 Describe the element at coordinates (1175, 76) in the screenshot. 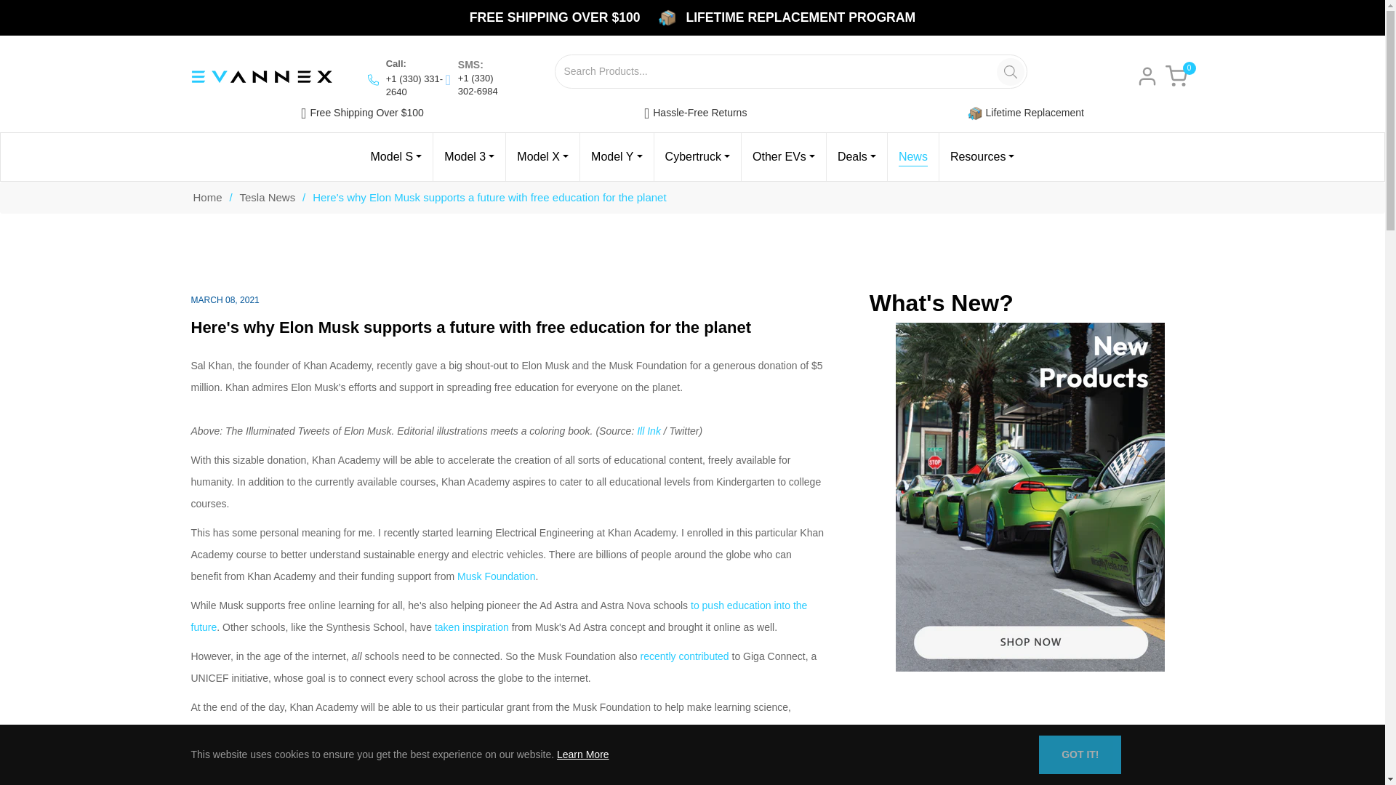

I see `Shopping Cart` at that location.